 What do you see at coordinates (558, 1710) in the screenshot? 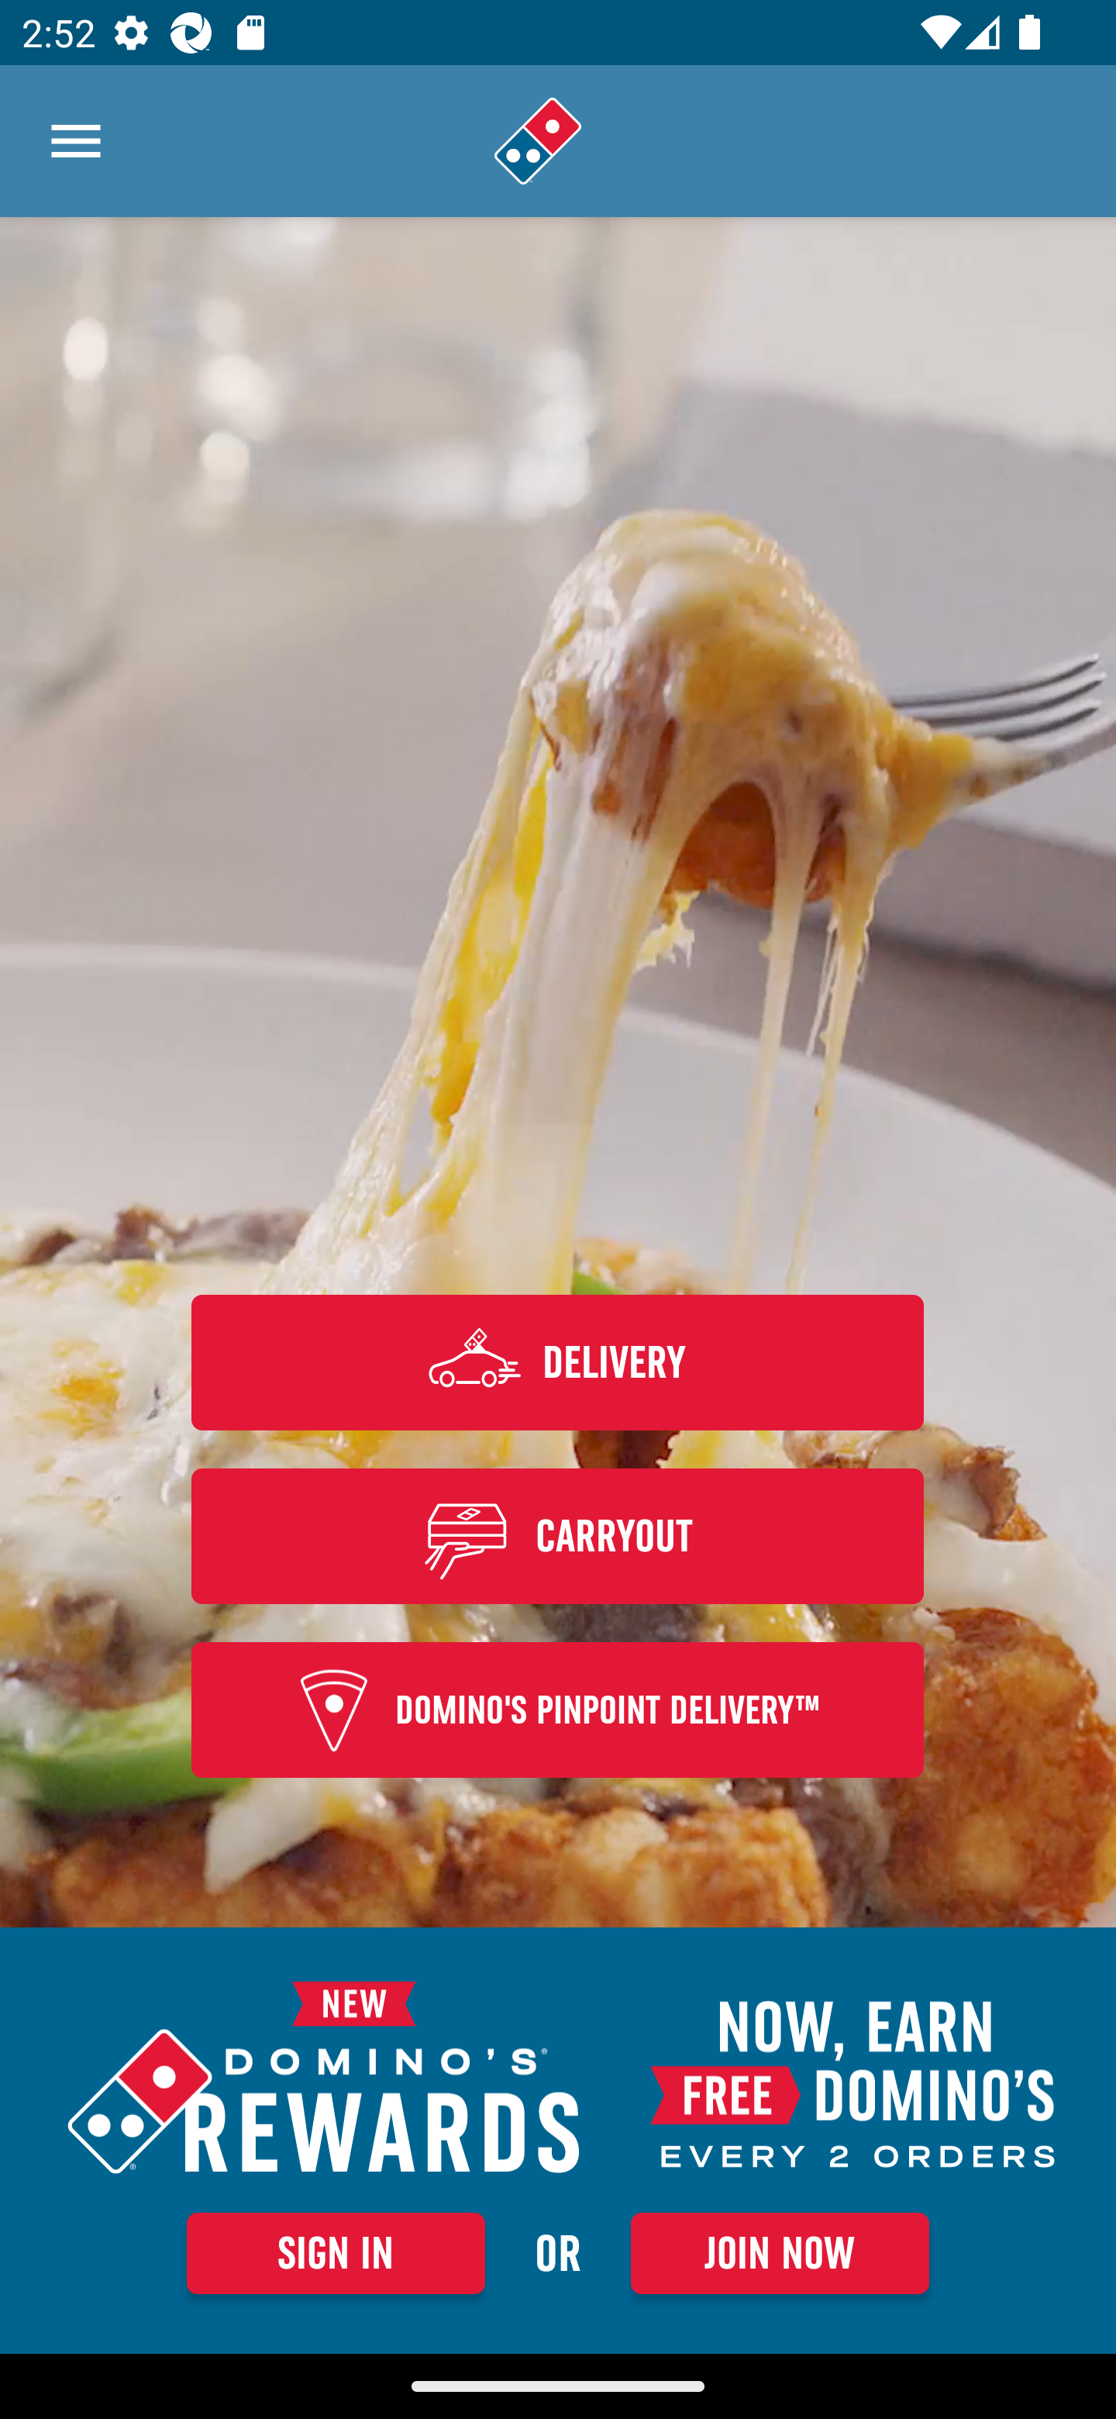
I see `DOMINO'S PINPOINT DELIVERY™` at bounding box center [558, 1710].